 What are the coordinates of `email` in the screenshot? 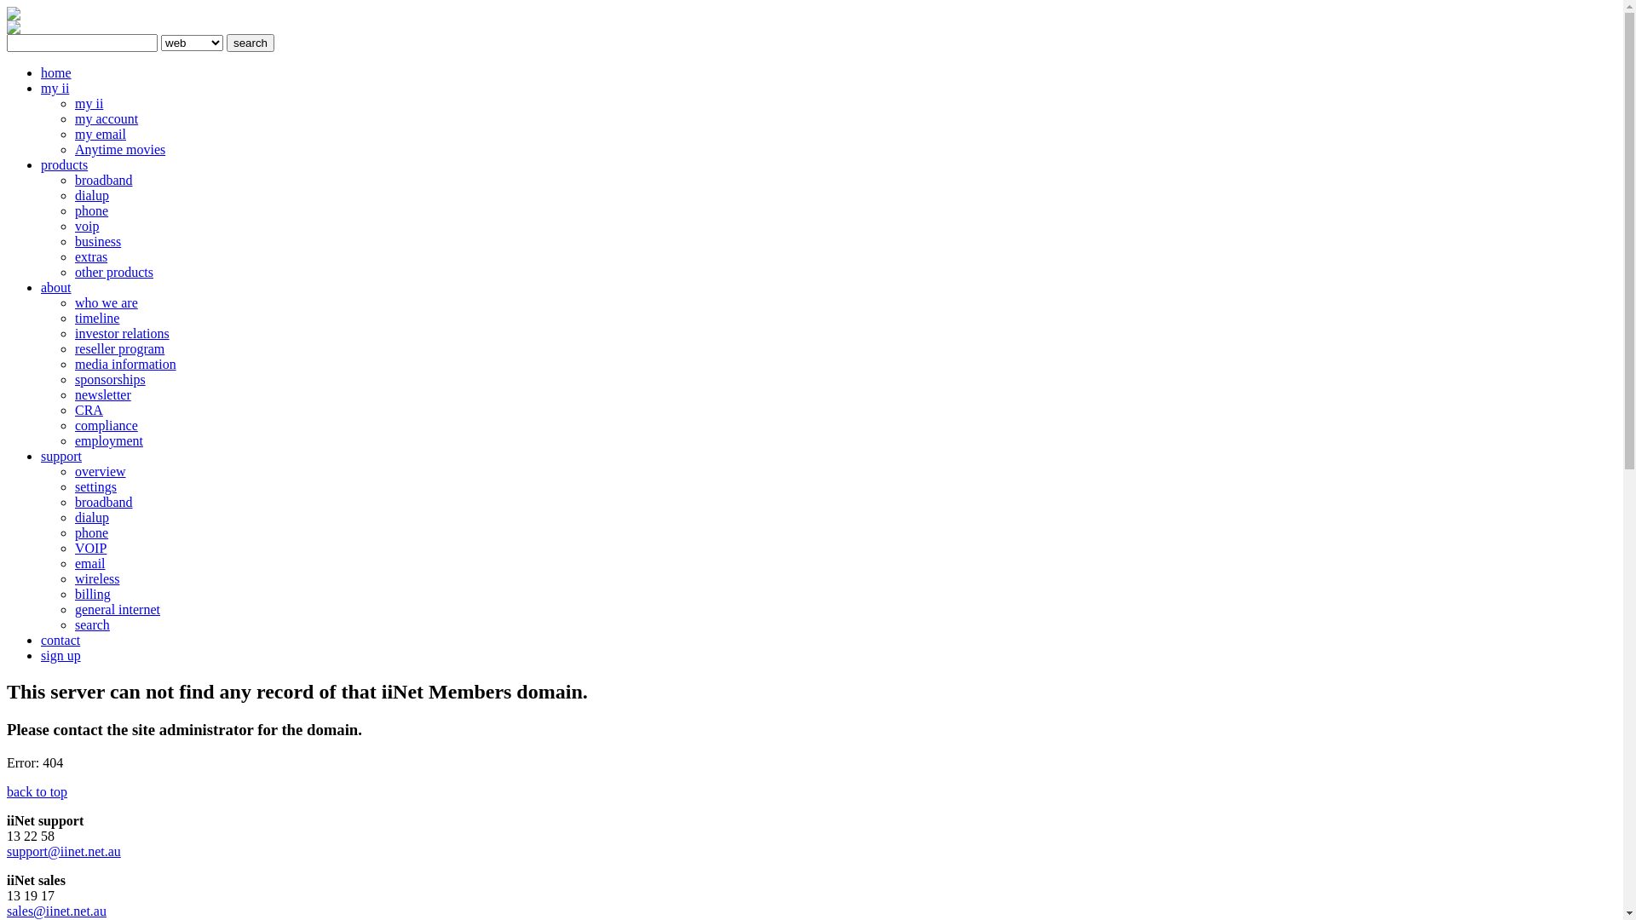 It's located at (90, 564).